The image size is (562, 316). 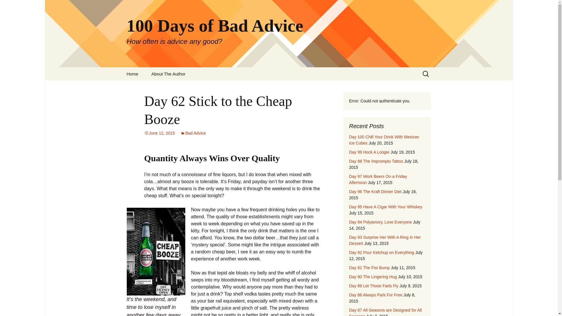 I want to click on Day 100 Chill Your Drink With Mexican Ice Cubes, so click(x=384, y=140).